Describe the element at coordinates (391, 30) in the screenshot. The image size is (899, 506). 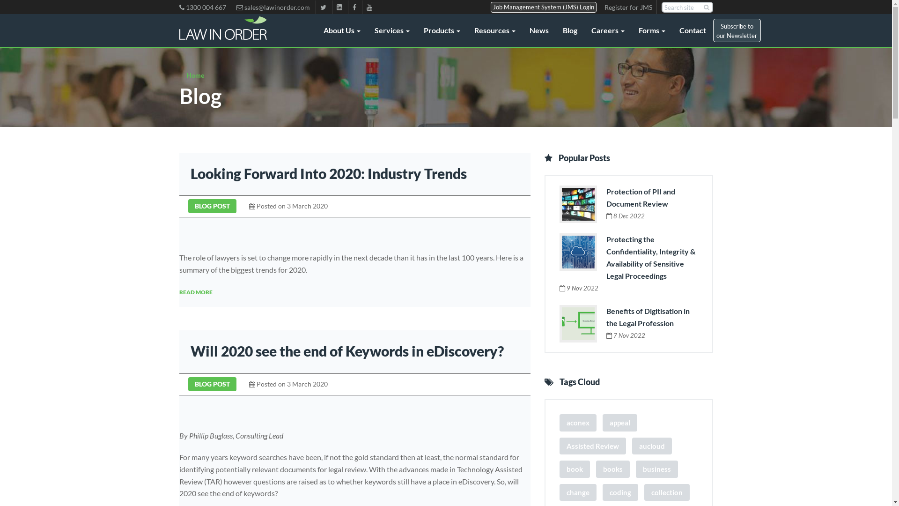
I see `Services` at that location.